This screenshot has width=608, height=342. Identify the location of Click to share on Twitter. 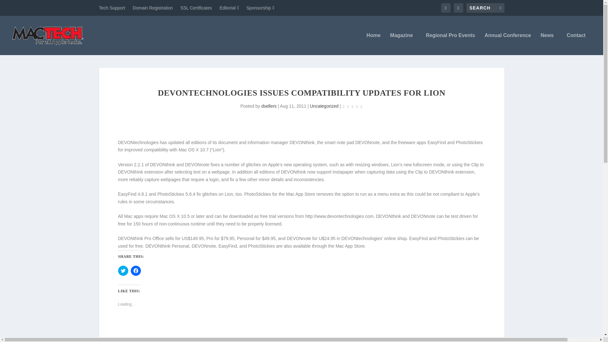
(123, 270).